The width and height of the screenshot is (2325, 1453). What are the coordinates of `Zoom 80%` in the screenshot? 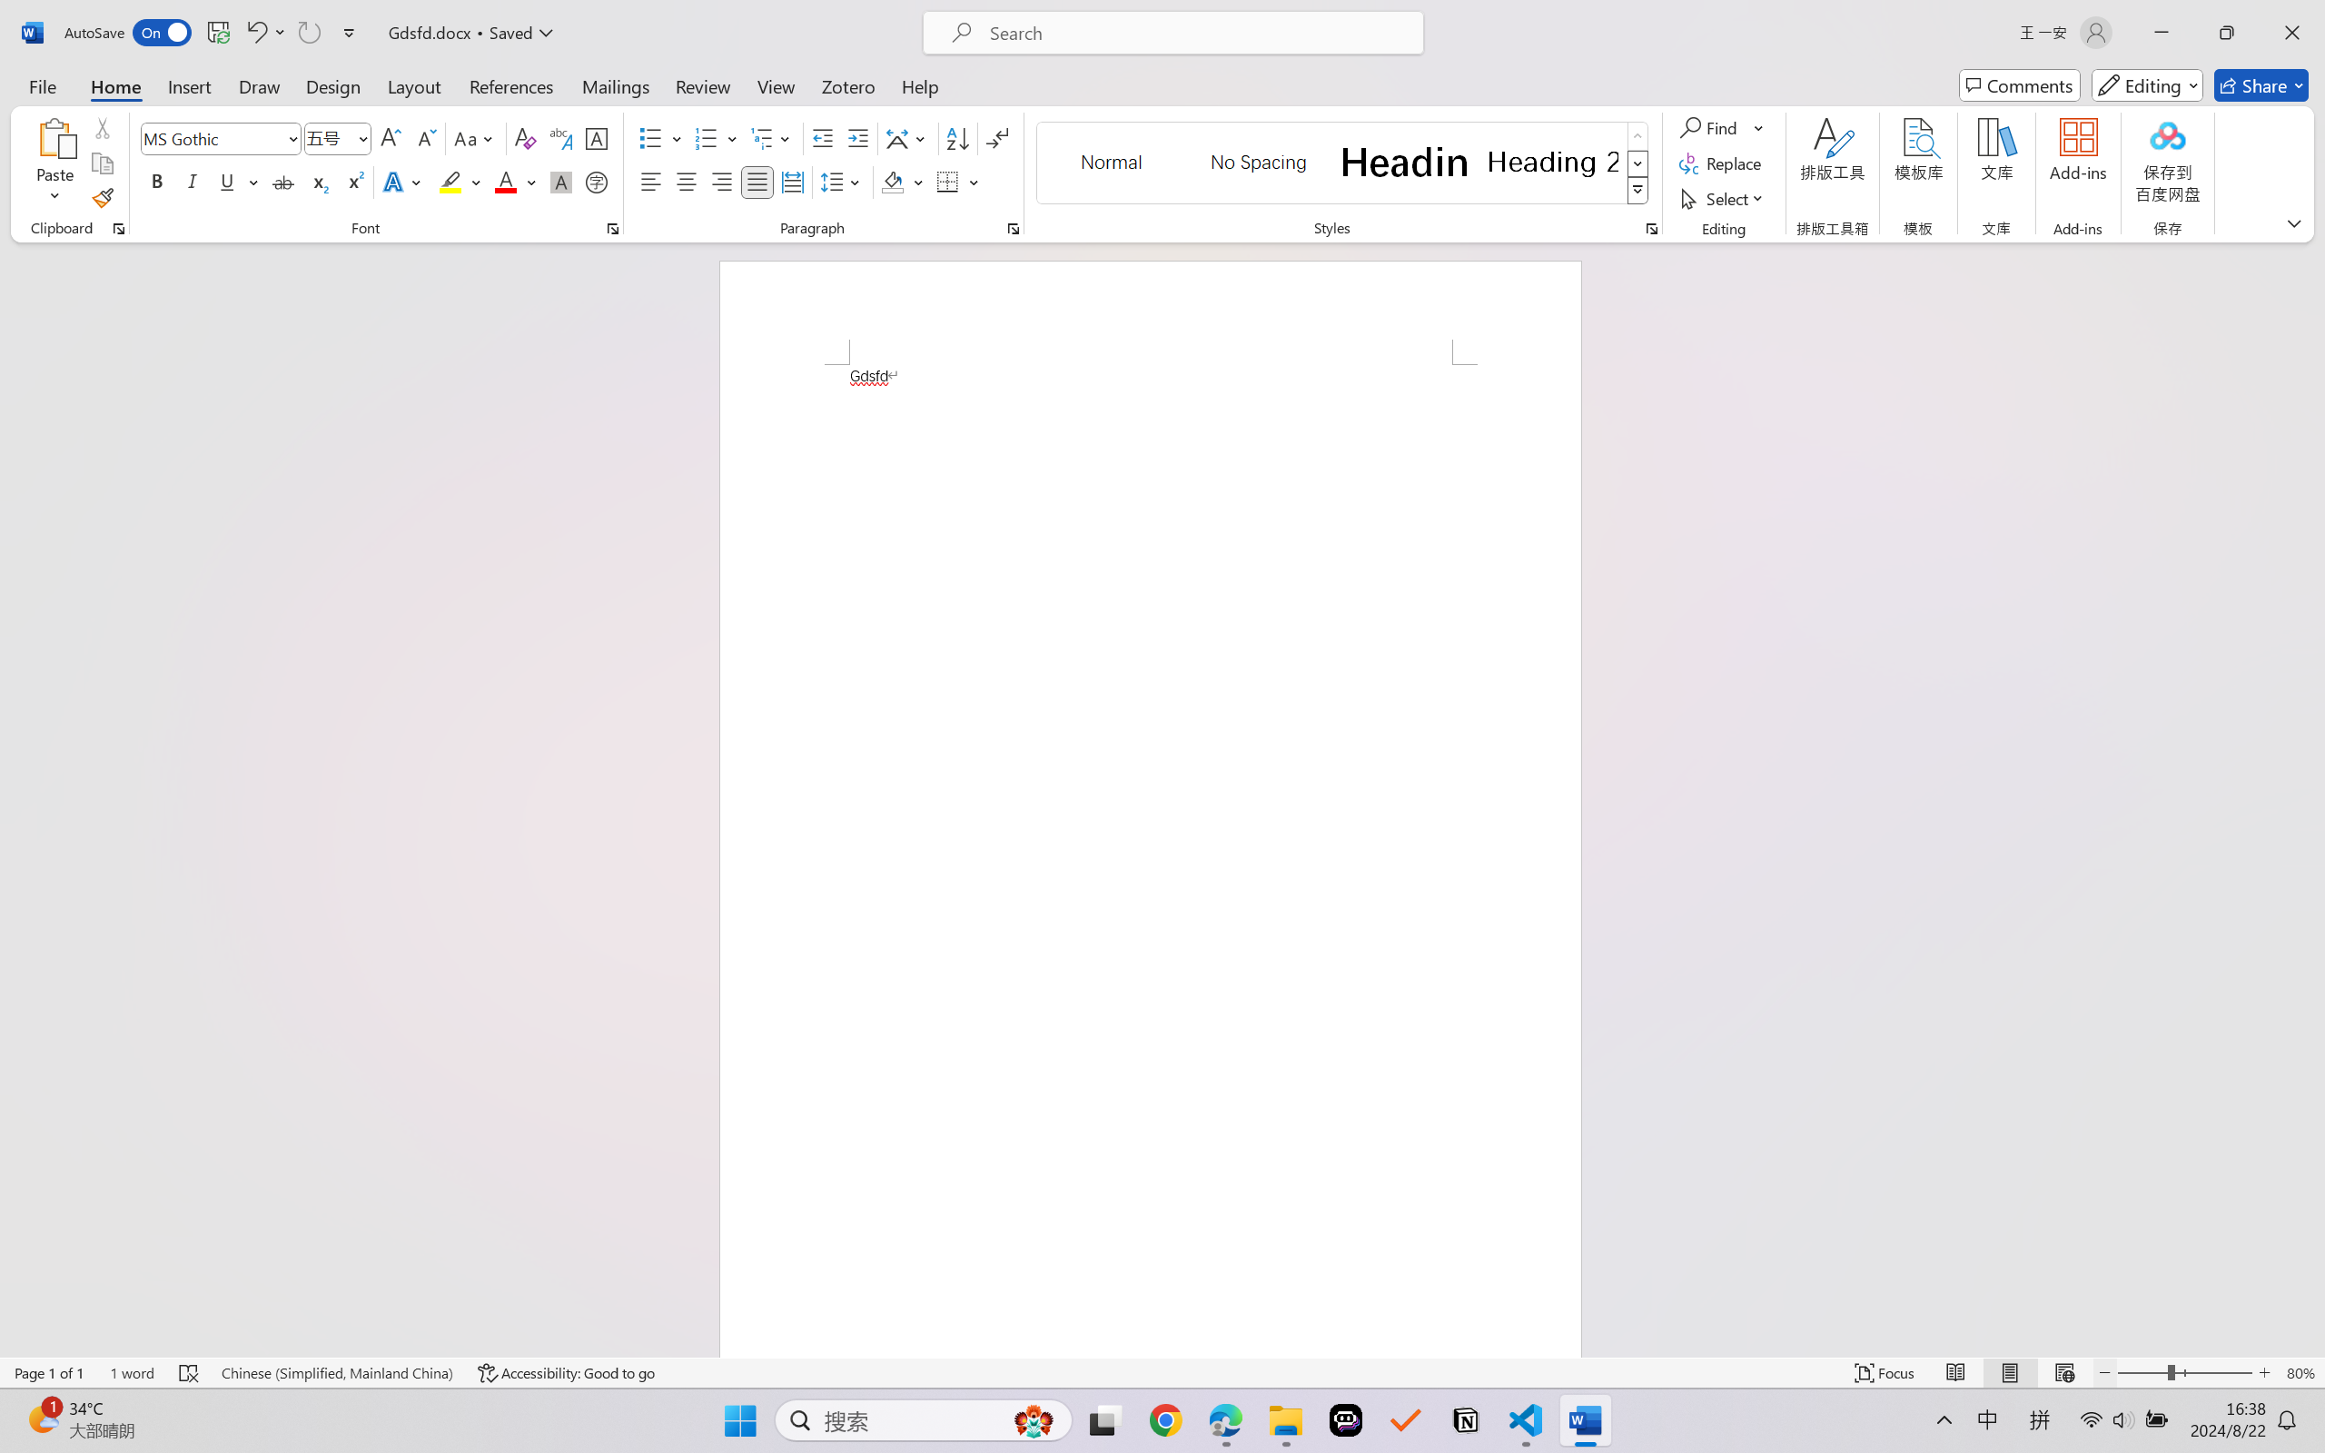 It's located at (2300, 1373).